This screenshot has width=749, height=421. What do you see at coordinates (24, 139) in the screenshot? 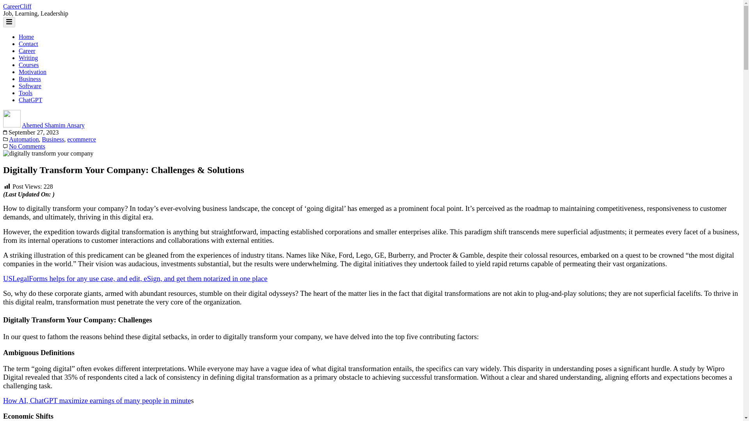
I see `Automation` at bounding box center [24, 139].